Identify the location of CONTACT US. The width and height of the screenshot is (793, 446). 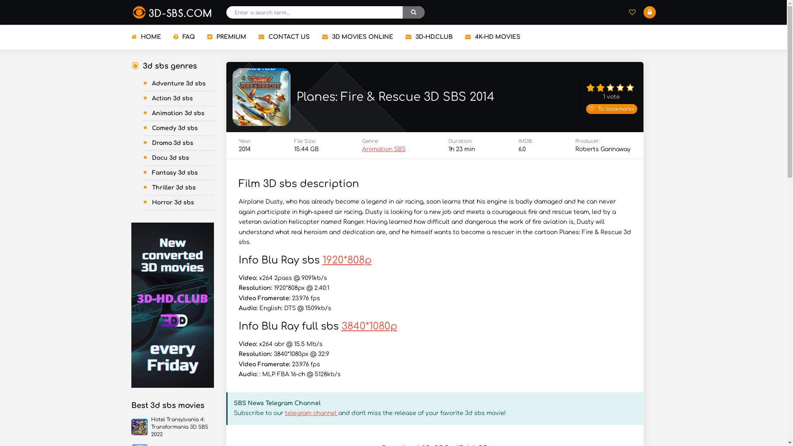
(284, 37).